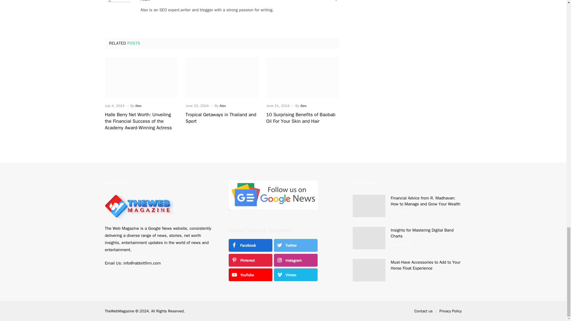  What do you see at coordinates (145, 1) in the screenshot?
I see `Posts by Alex` at bounding box center [145, 1].